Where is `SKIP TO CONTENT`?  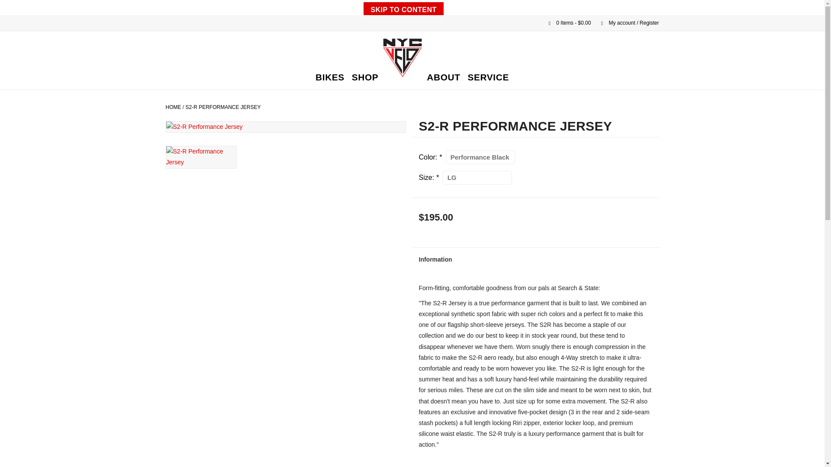
SKIP TO CONTENT is located at coordinates (403, 9).